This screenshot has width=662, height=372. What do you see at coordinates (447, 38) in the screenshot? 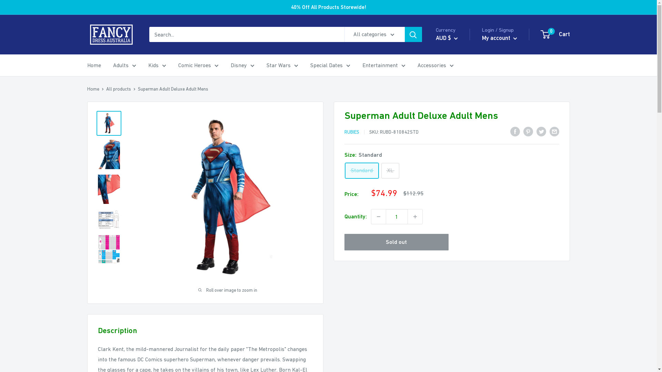
I see `AUD $` at bounding box center [447, 38].